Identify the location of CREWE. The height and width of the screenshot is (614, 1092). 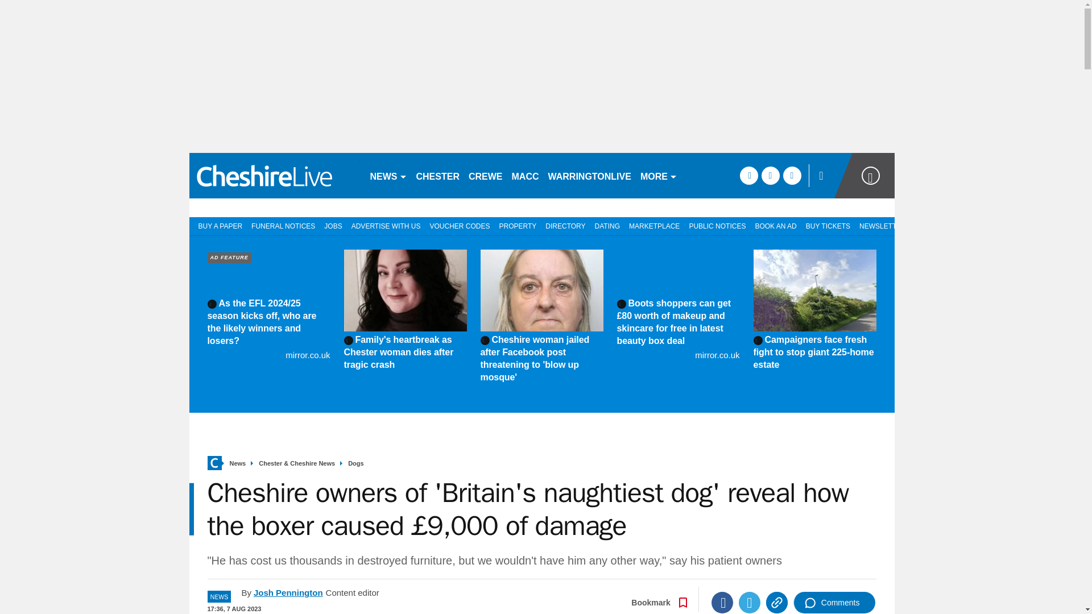
(486, 175).